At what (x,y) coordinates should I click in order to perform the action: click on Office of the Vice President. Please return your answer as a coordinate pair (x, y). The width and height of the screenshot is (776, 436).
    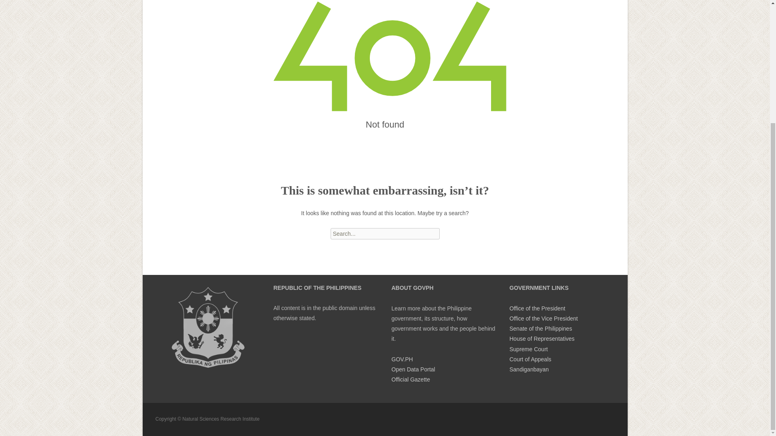
    Looking at the image, I should click on (543, 318).